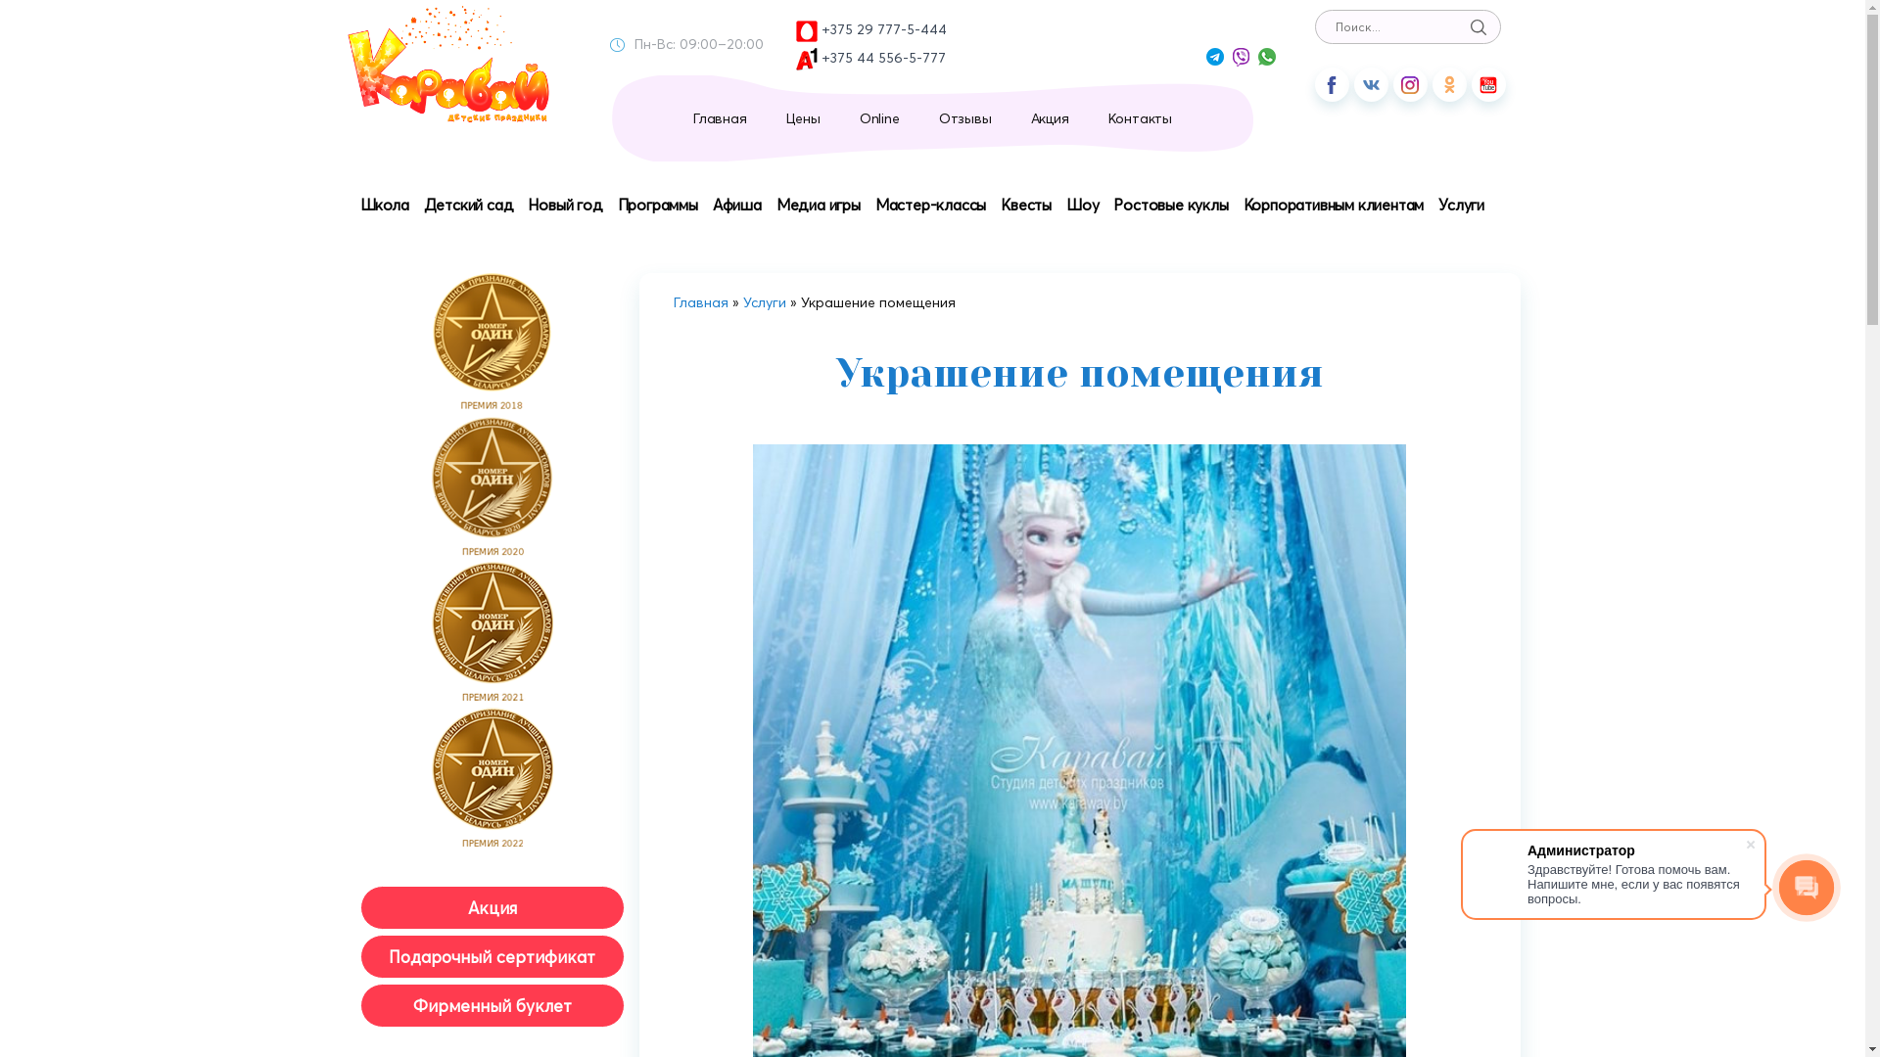 The width and height of the screenshot is (1880, 1057). Describe the element at coordinates (871, 59) in the screenshot. I see ` +375 44 556-5-777` at that location.